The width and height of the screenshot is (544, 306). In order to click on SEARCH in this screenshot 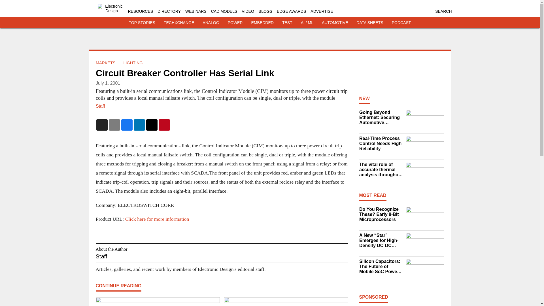, I will do `click(443, 11)`.